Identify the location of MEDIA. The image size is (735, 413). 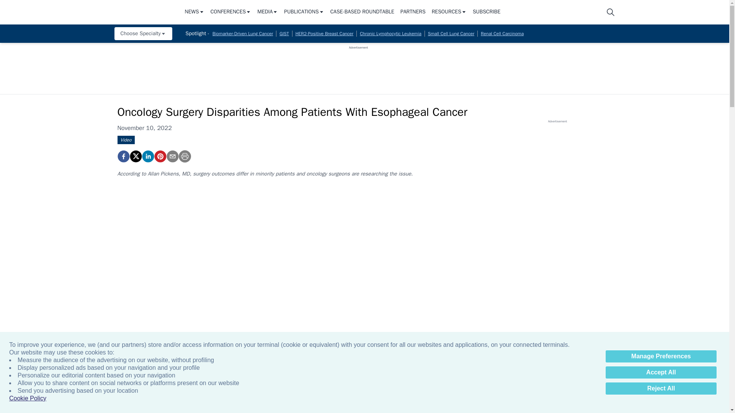
(267, 12).